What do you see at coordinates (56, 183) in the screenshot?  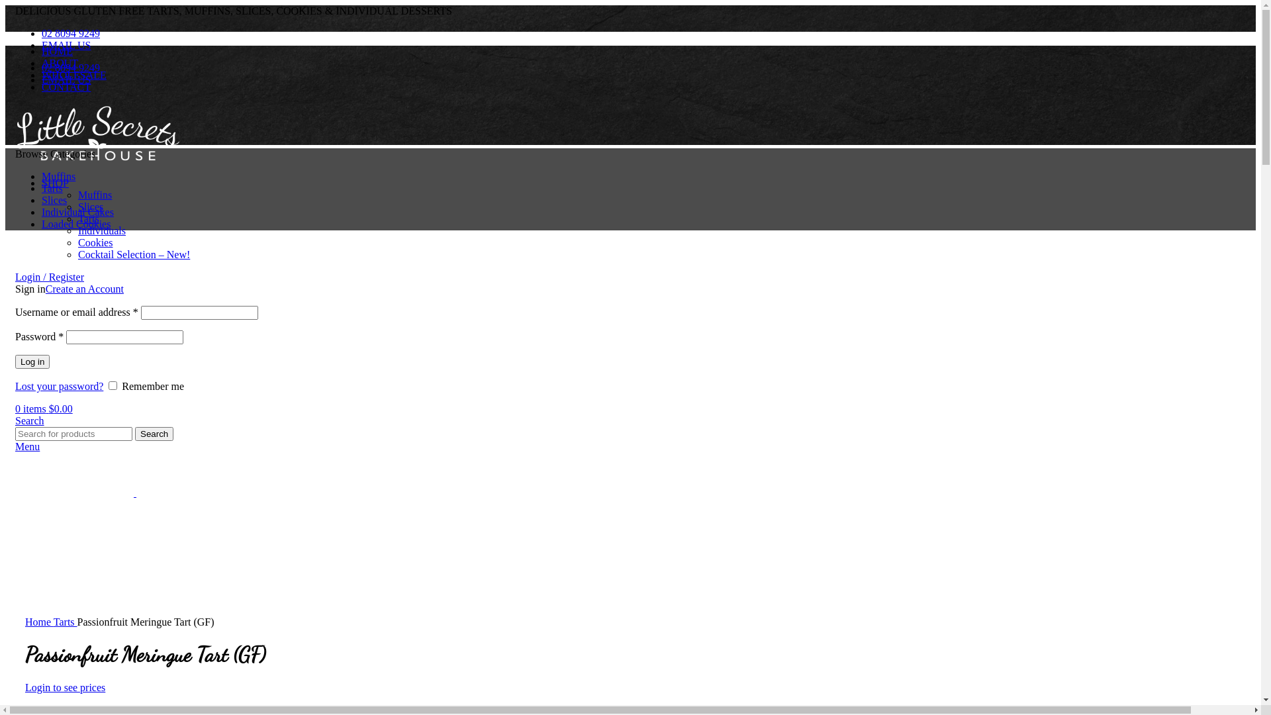 I see `SHOP` at bounding box center [56, 183].